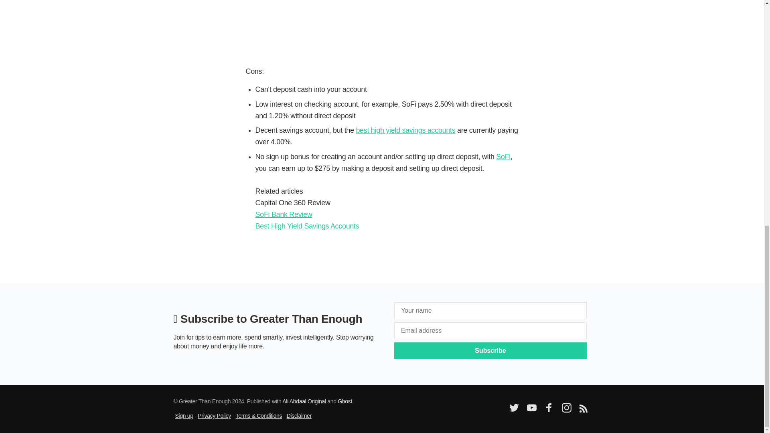  Describe the element at coordinates (299, 416) in the screenshot. I see `Disclaimer` at that location.